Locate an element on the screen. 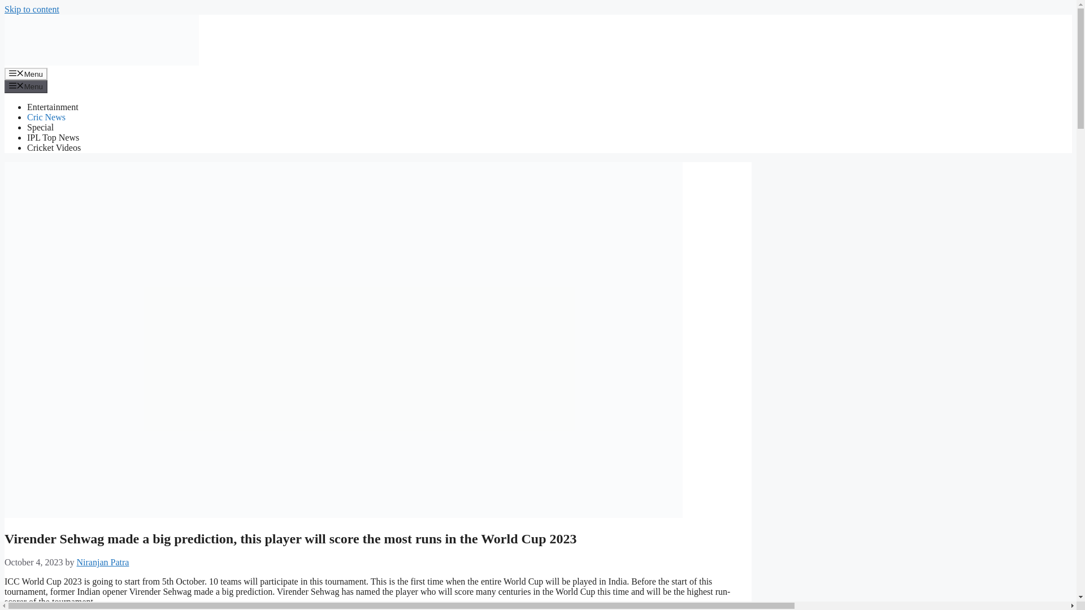  Skip to content is located at coordinates (32, 9).